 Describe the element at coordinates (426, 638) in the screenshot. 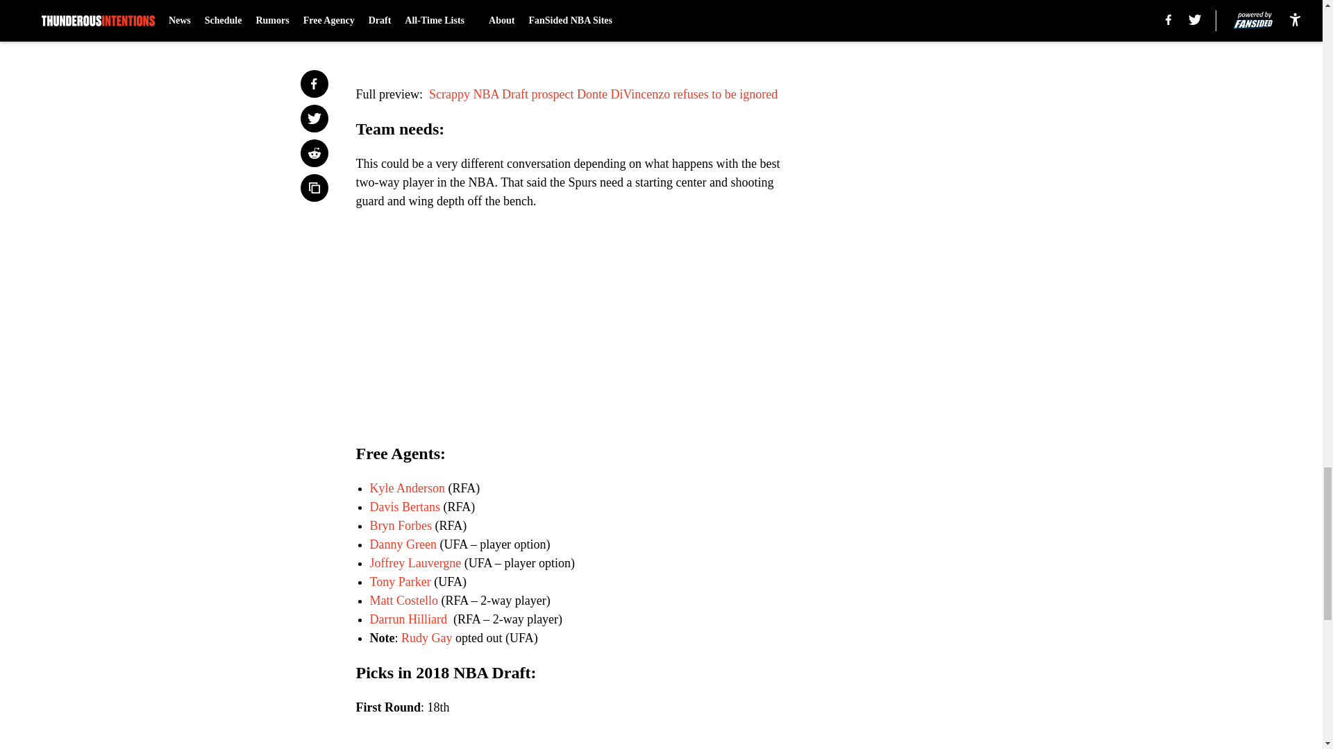

I see `Rudy Gay` at that location.